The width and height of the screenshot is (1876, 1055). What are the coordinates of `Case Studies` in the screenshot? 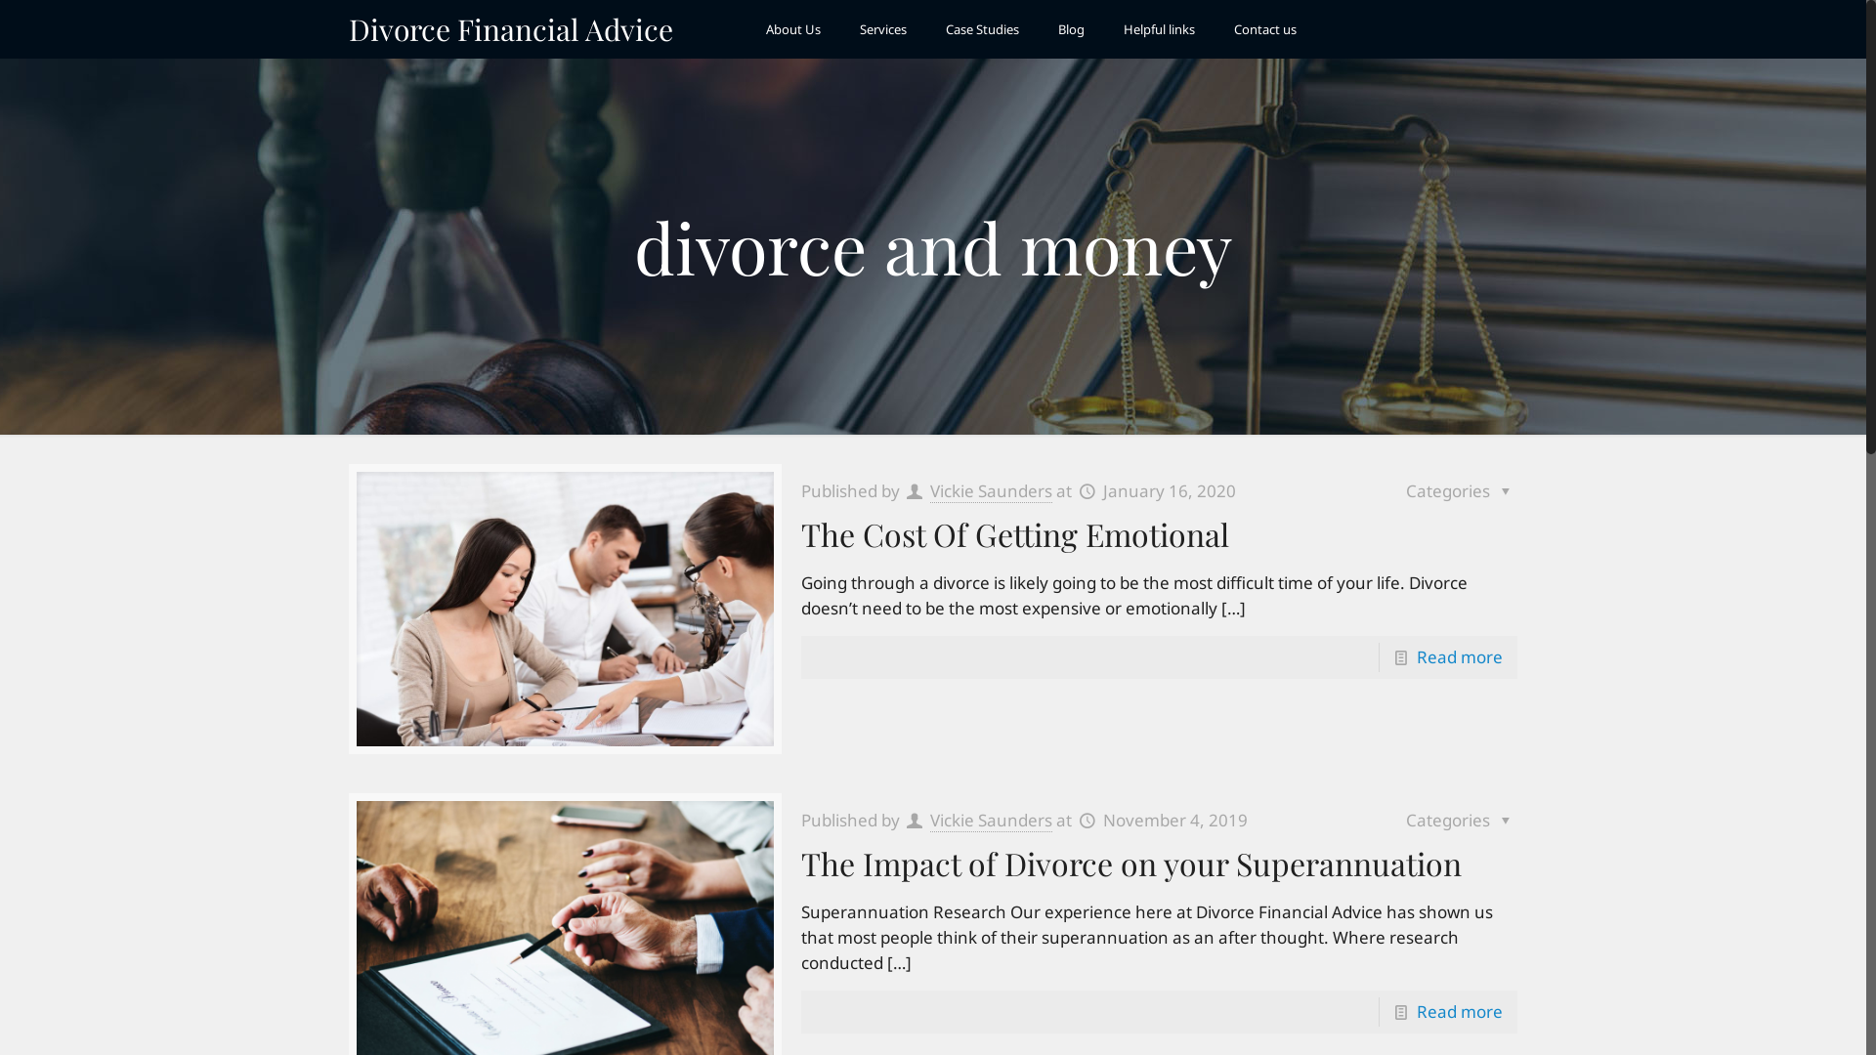 It's located at (721, 840).